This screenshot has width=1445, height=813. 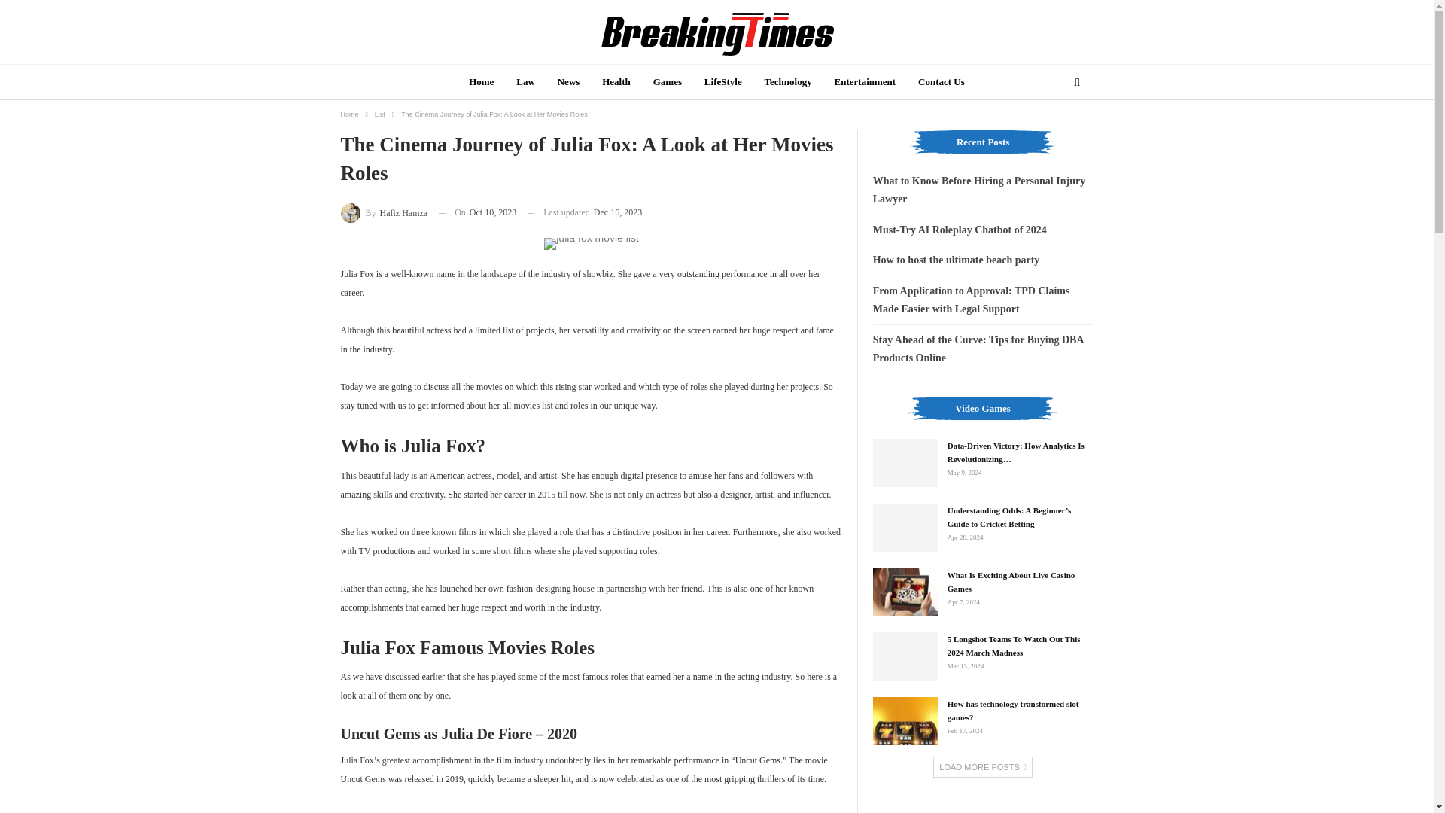 I want to click on Contact Us, so click(x=941, y=83).